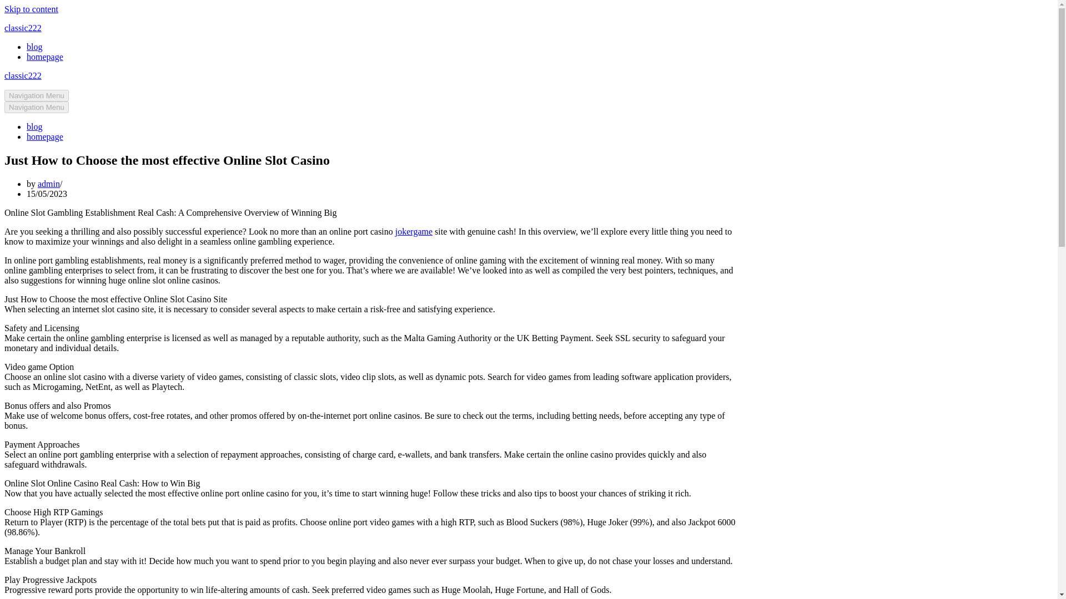 This screenshot has height=599, width=1066. Describe the element at coordinates (31, 9) in the screenshot. I see `Skip to content` at that location.